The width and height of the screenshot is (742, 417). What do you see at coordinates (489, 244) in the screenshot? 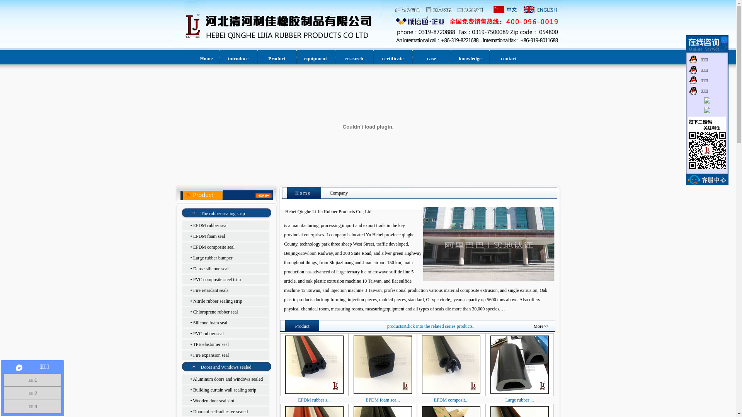
I see `333.jpg` at bounding box center [489, 244].